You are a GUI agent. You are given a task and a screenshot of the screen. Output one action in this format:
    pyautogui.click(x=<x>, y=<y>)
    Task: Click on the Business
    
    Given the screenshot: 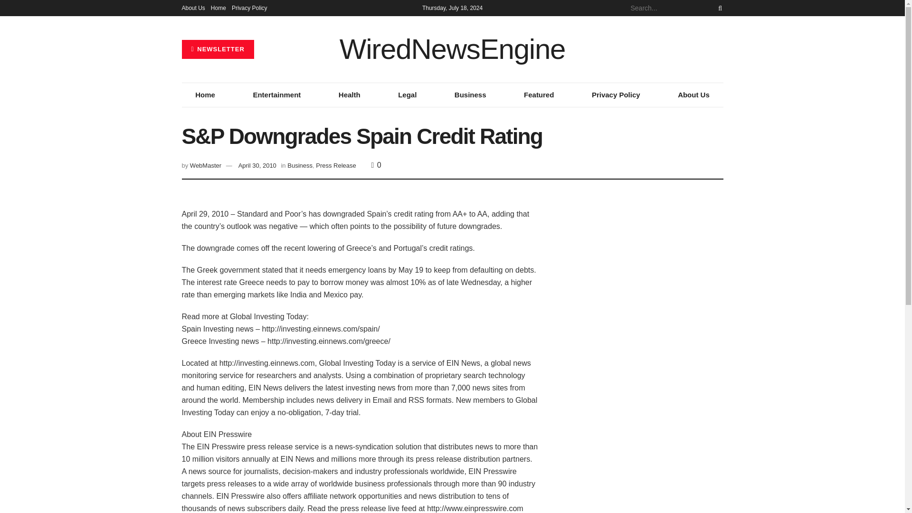 What is the action you would take?
    pyautogui.click(x=470, y=95)
    